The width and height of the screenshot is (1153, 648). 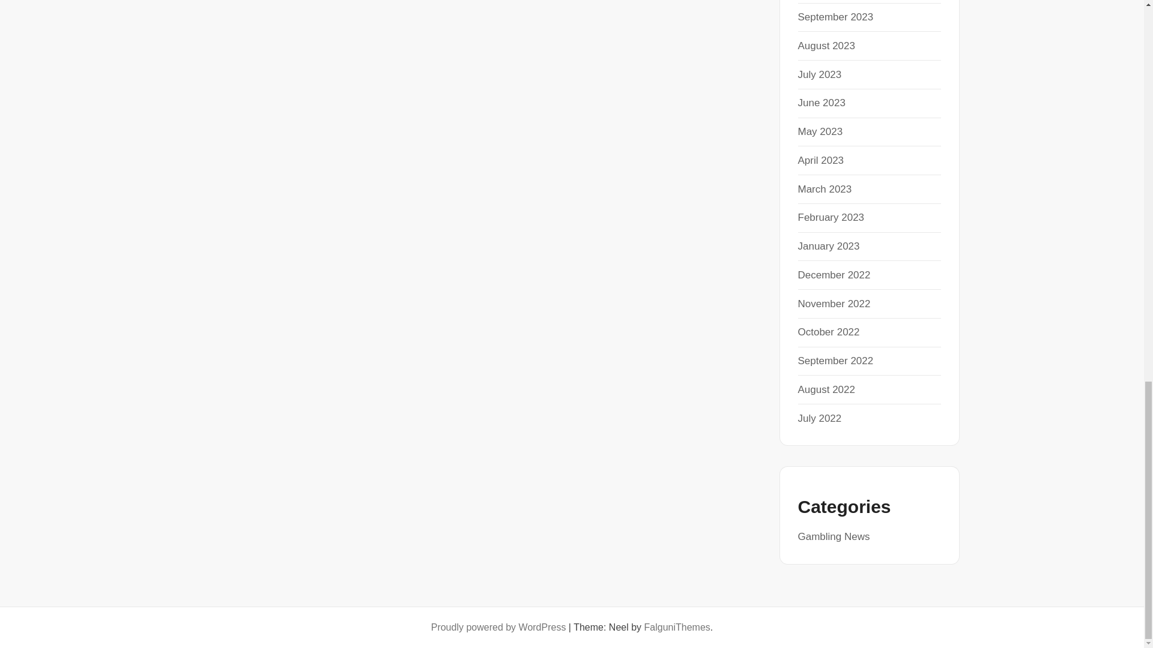 I want to click on March 2023, so click(x=825, y=189).